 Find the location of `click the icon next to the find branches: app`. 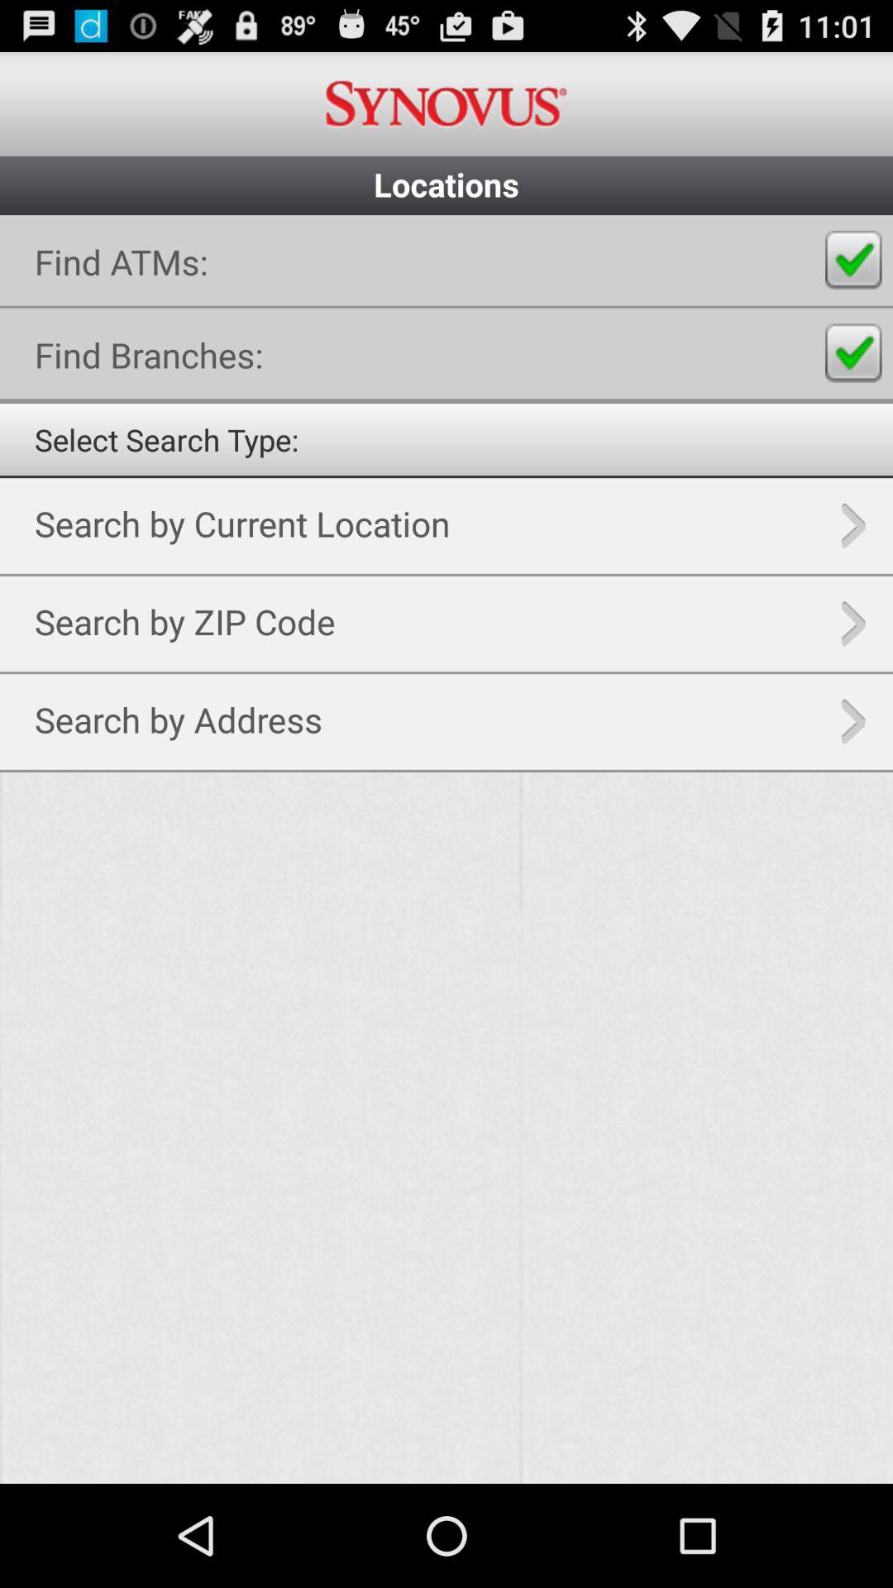

click the icon next to the find branches: app is located at coordinates (853, 353).